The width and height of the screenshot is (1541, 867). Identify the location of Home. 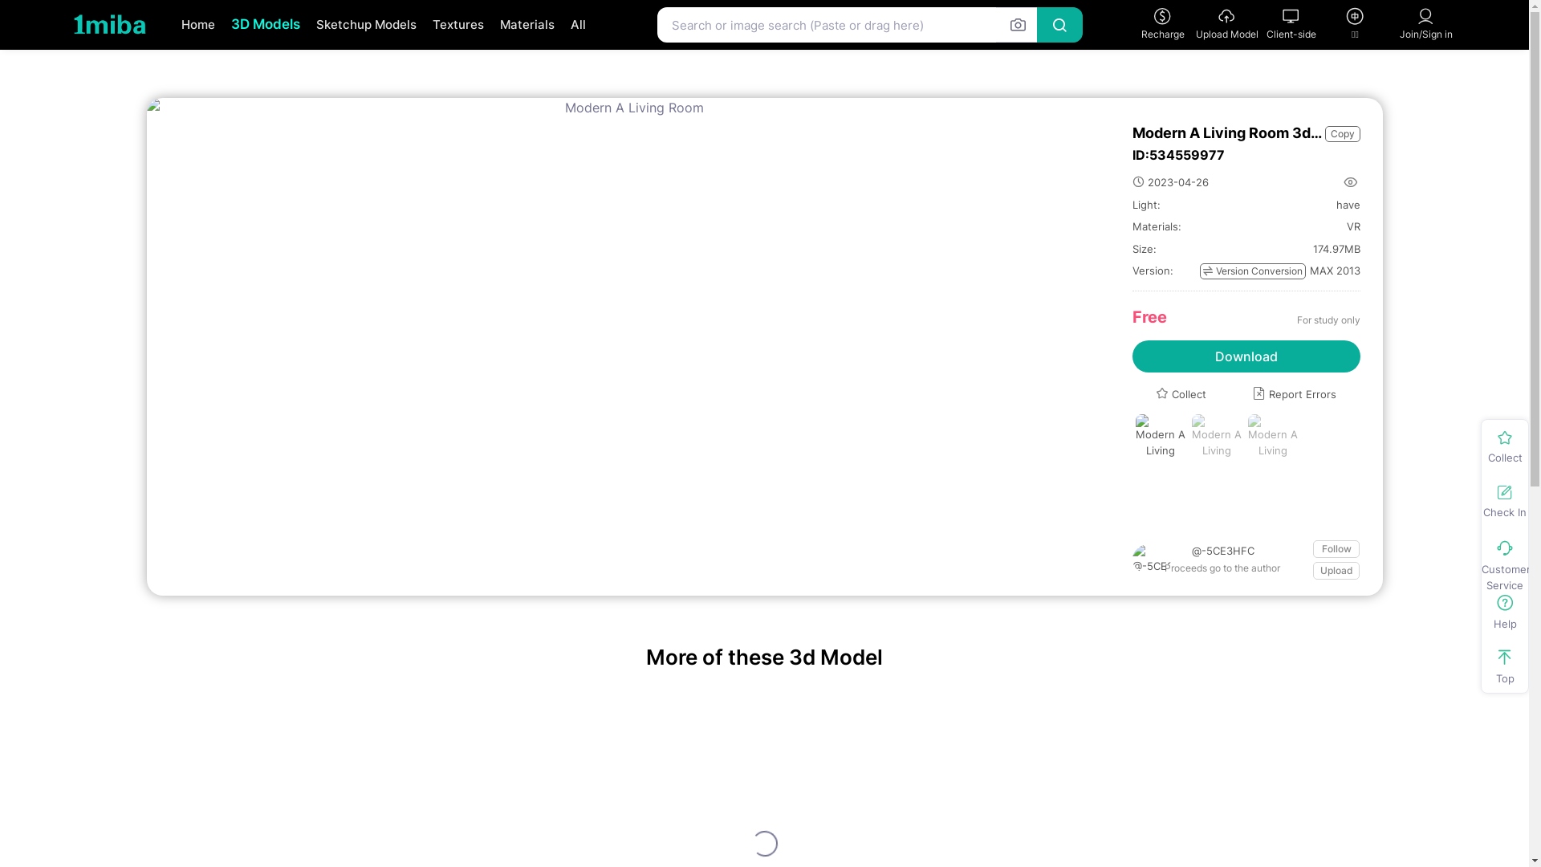
(198, 26).